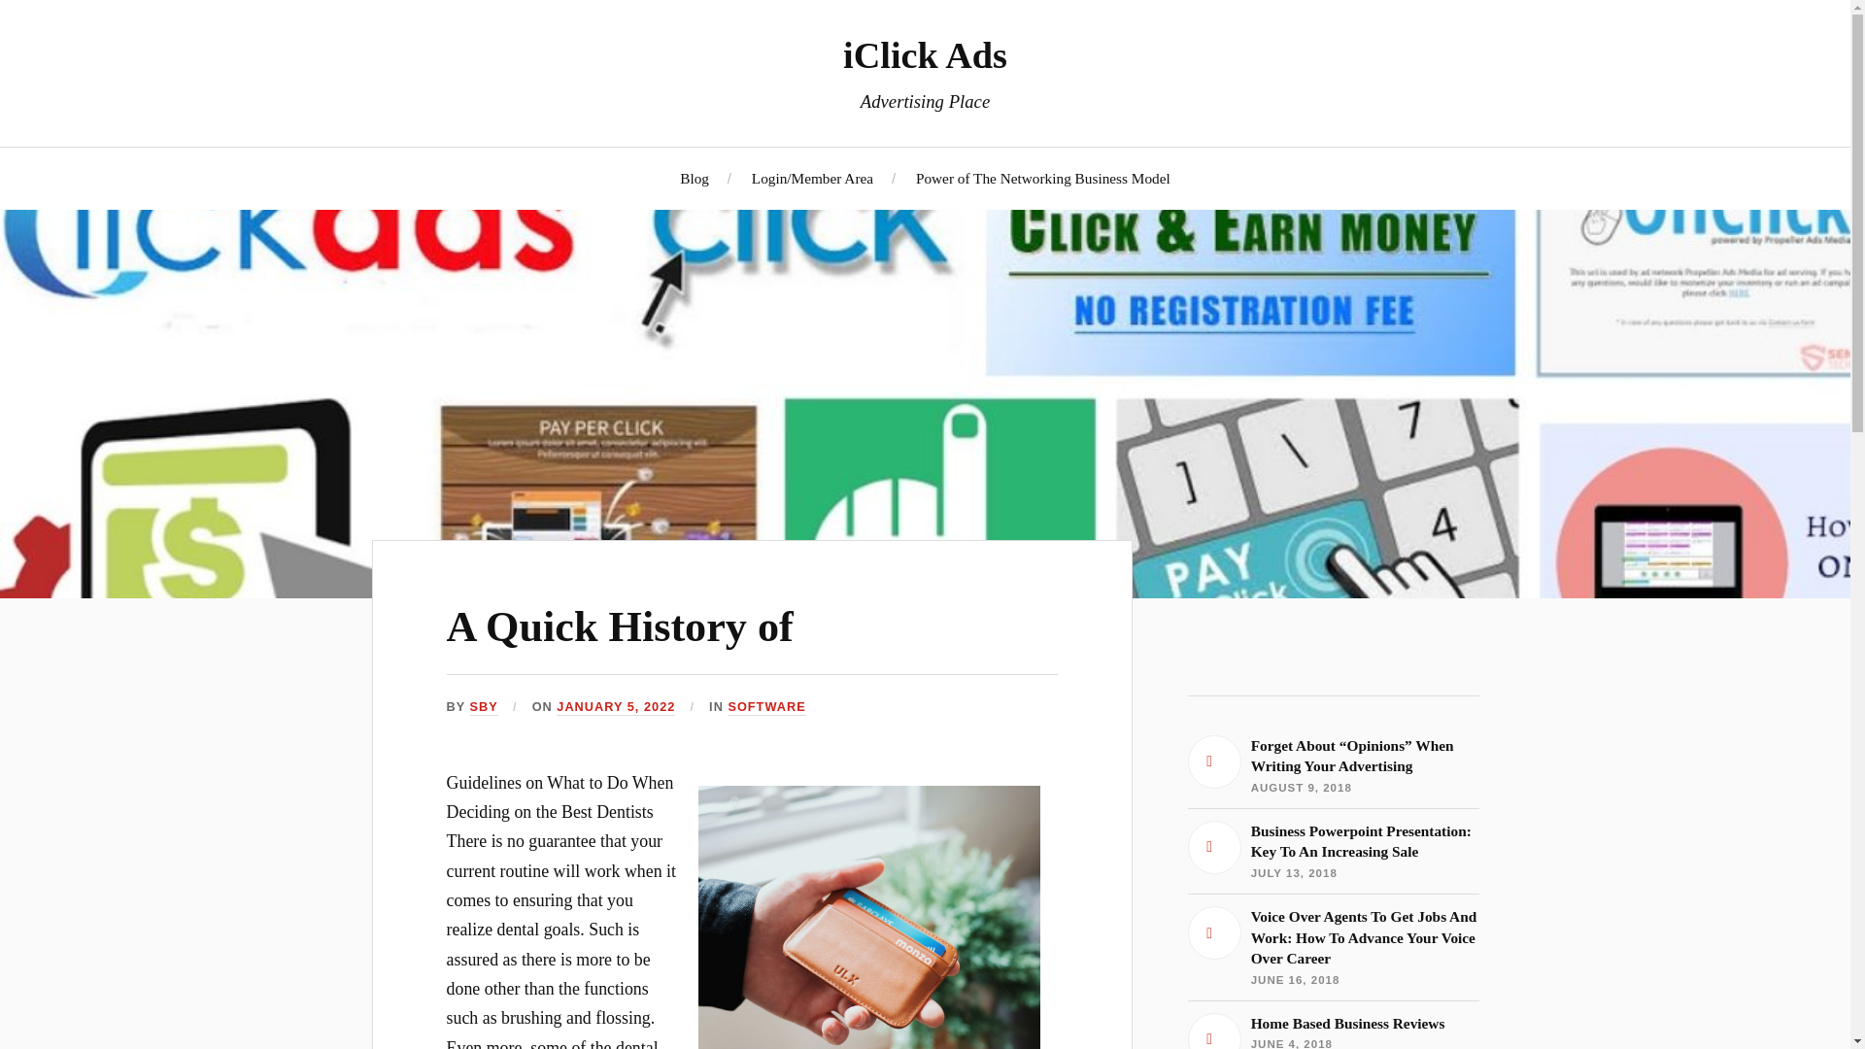 The image size is (1865, 1049). I want to click on JANUARY 5, 2022, so click(616, 707).